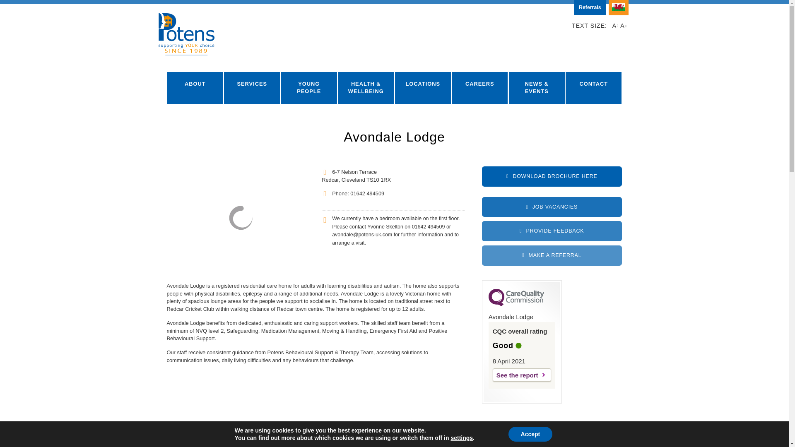 Image resolution: width=795 pixels, height=447 pixels. I want to click on JOB VACANCIES, so click(552, 207).